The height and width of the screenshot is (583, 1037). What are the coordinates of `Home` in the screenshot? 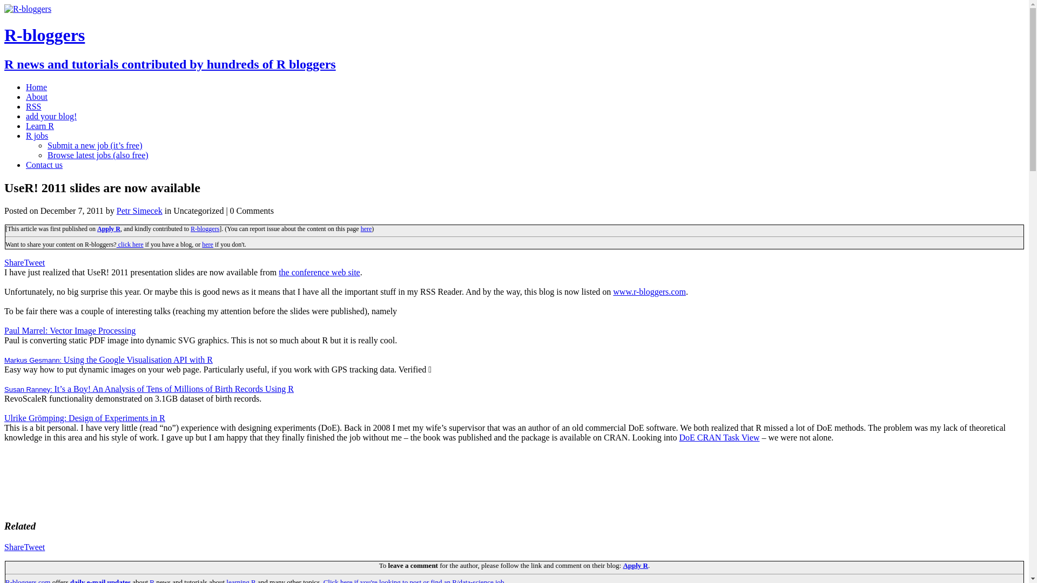 It's located at (36, 87).